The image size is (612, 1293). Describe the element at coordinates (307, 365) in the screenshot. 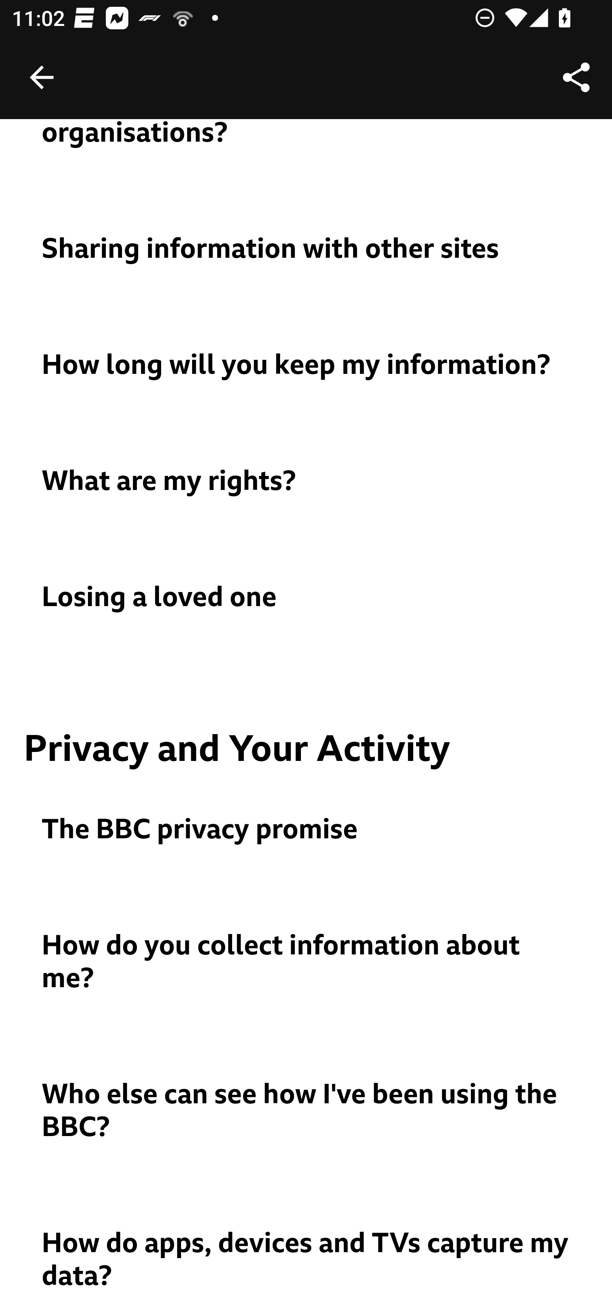

I see `How long will you keep my information?` at that location.